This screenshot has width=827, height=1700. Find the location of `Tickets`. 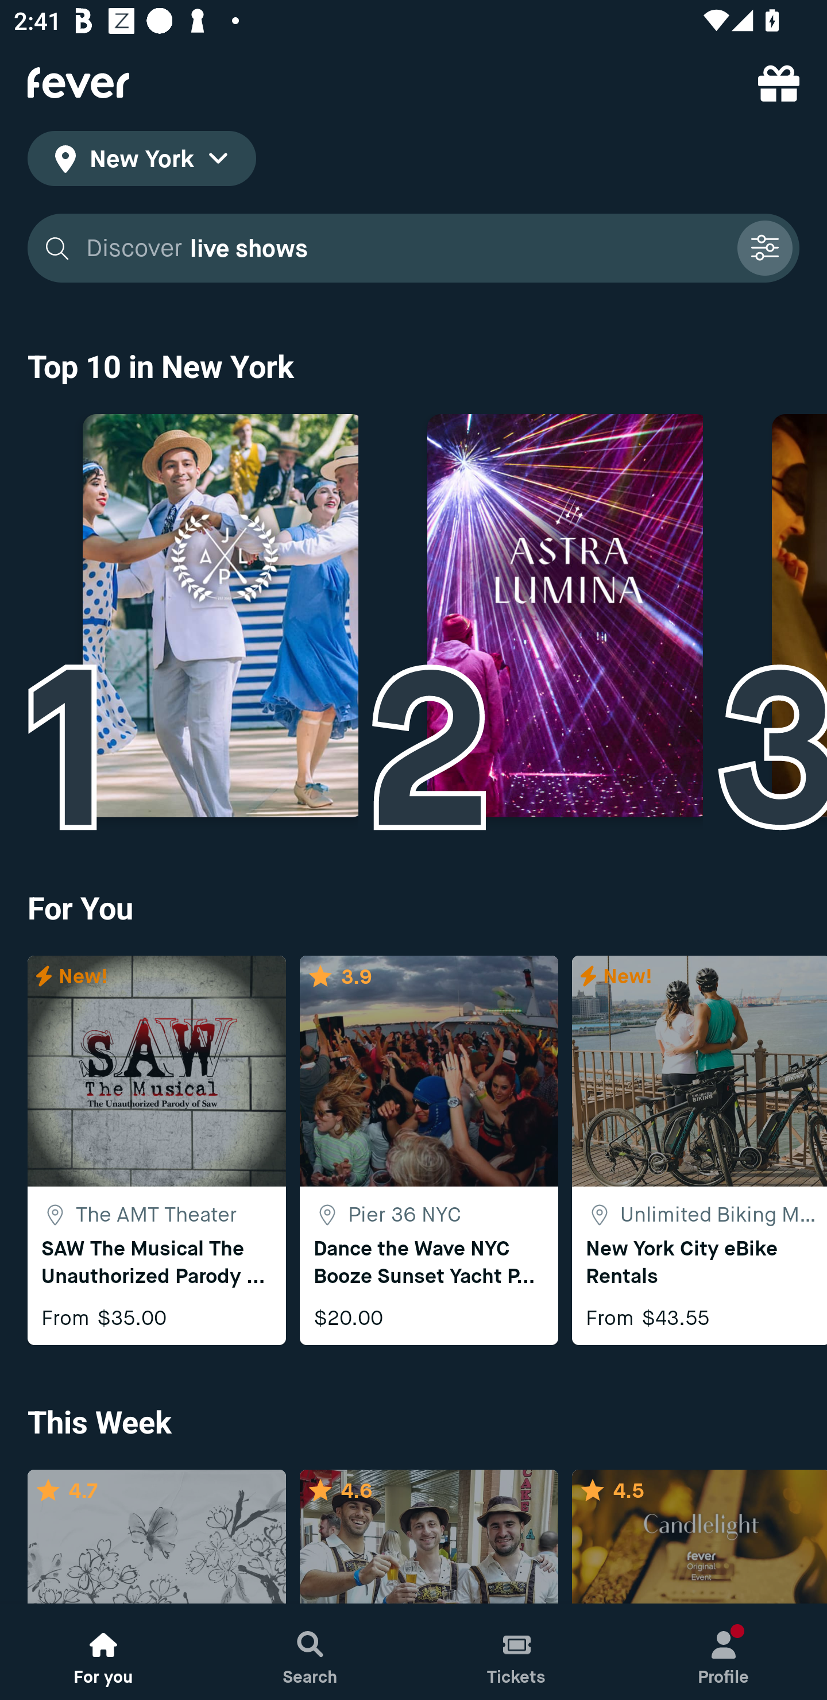

Tickets is located at coordinates (517, 1652).